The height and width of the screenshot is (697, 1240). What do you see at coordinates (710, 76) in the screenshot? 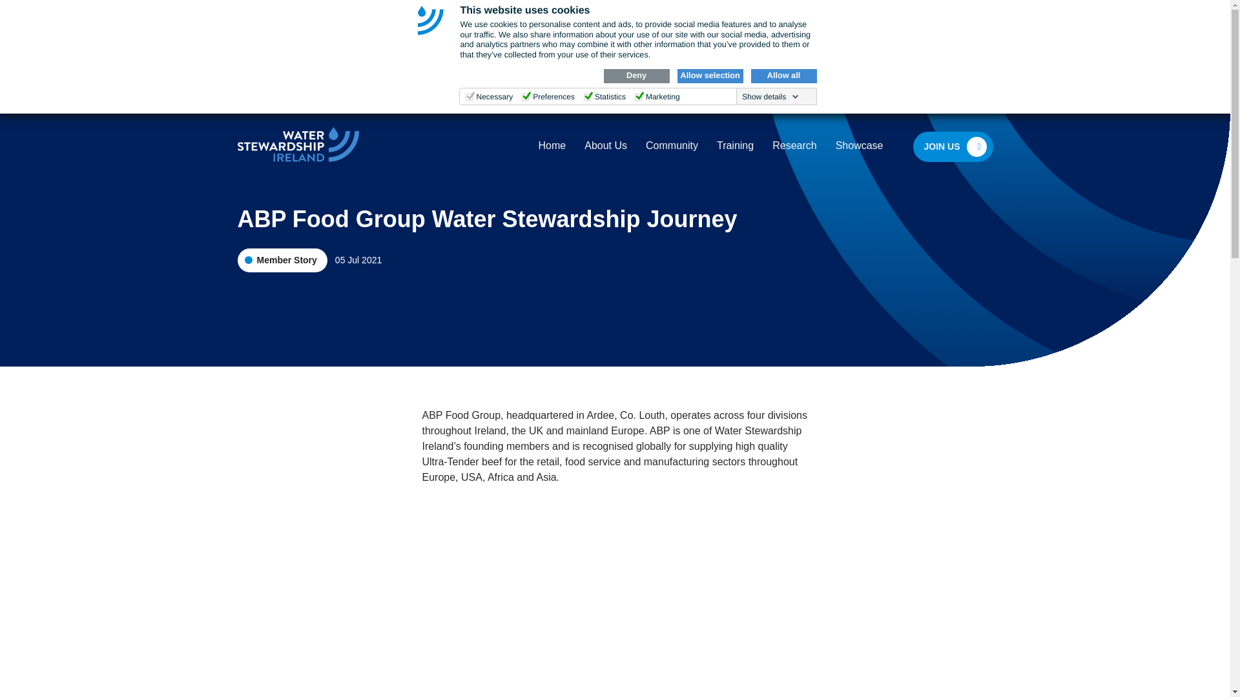
I see `Allow selection` at bounding box center [710, 76].